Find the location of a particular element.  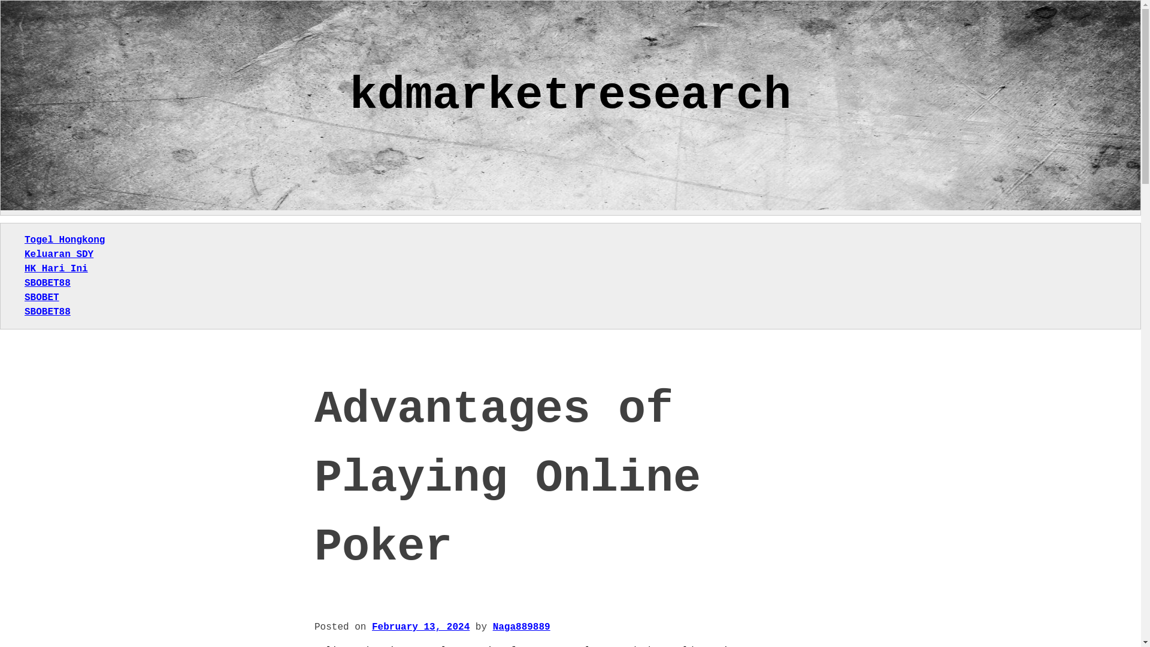

kdmarketresearch is located at coordinates (570, 95).